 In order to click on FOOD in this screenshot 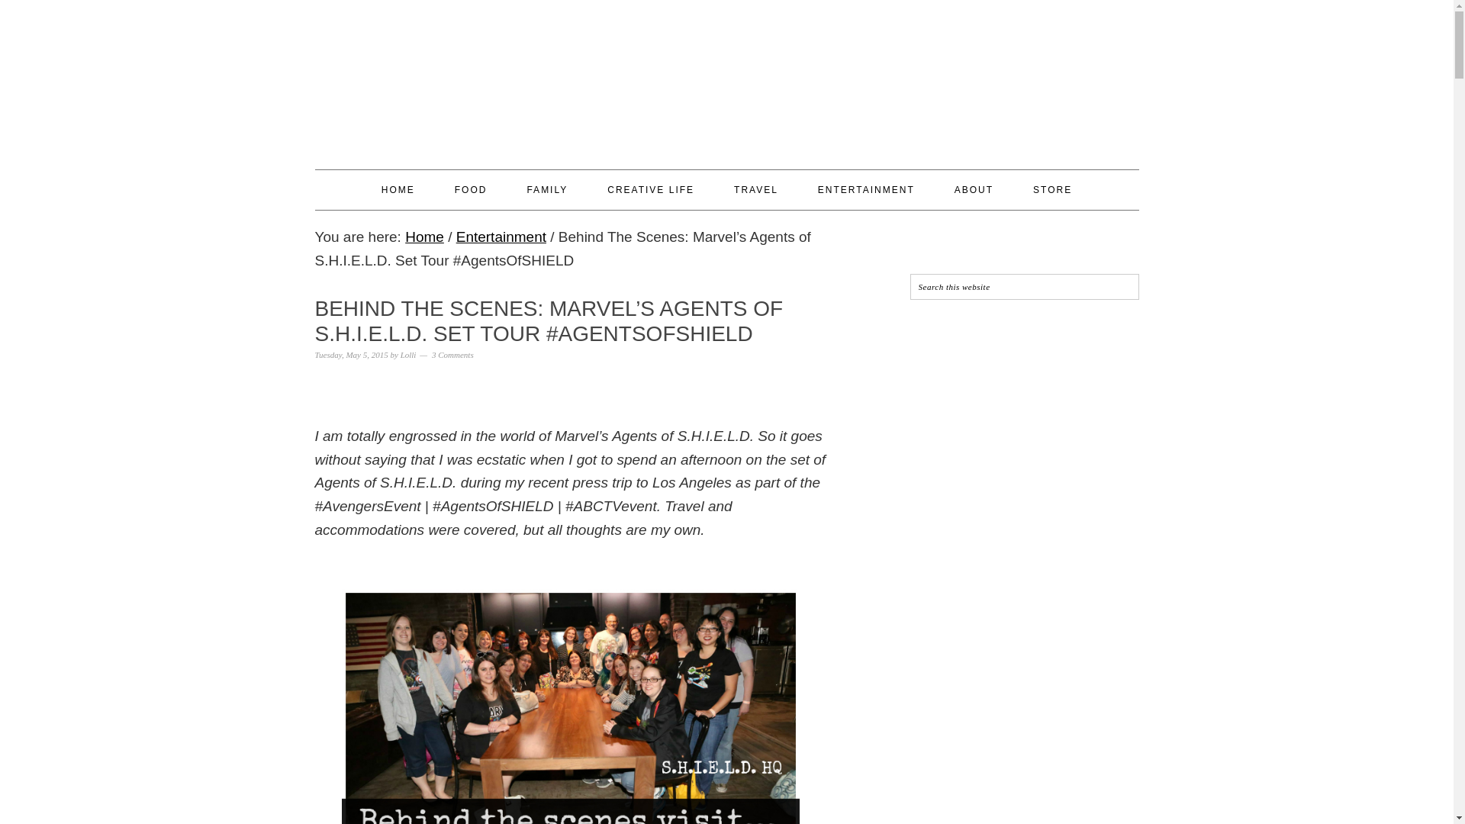, I will do `click(471, 189)`.